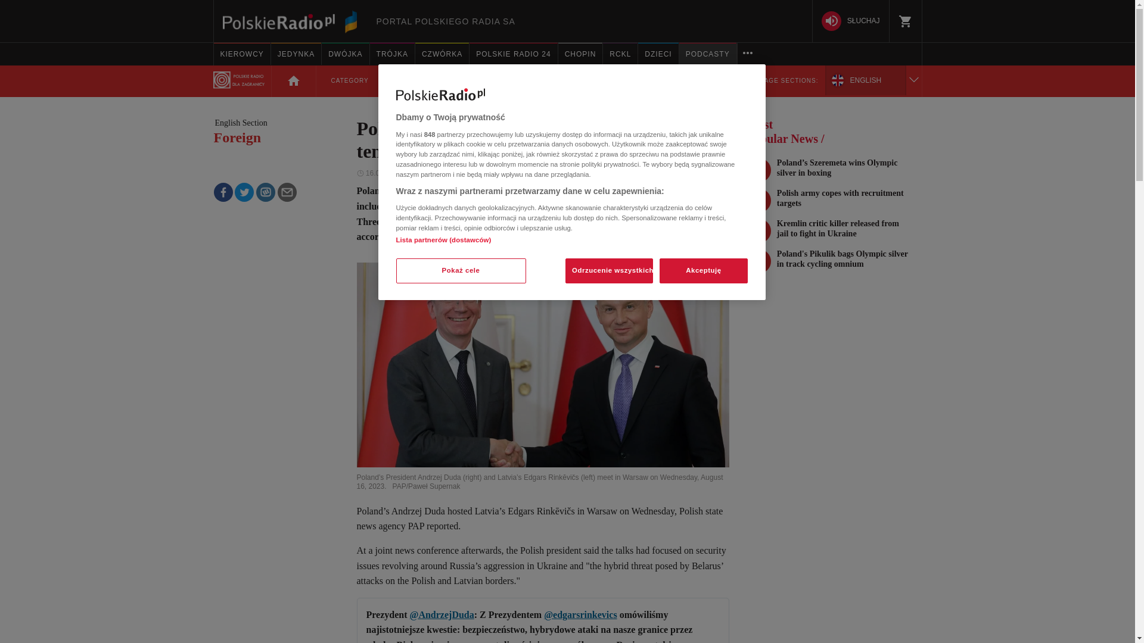 This screenshot has height=643, width=1144. Describe the element at coordinates (834, 259) in the screenshot. I see `Poland's Pikulik bags Olympic silver in track cycling omnium` at that location.